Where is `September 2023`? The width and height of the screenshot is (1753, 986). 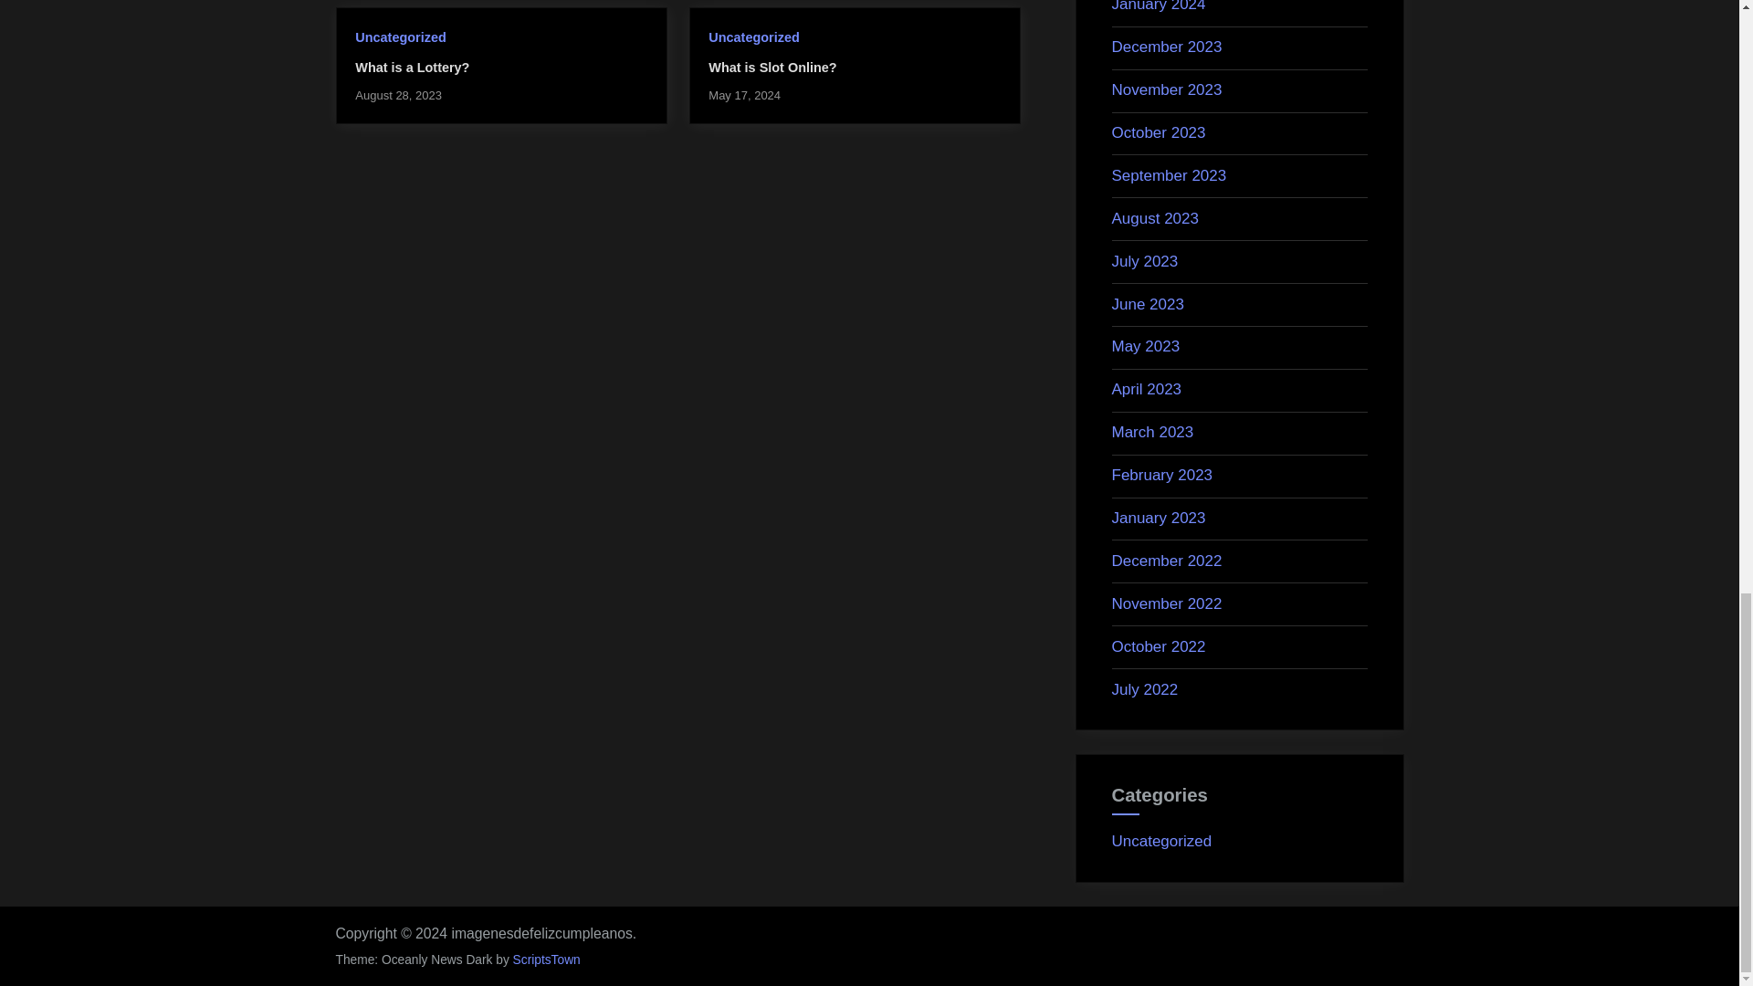 September 2023 is located at coordinates (1169, 175).